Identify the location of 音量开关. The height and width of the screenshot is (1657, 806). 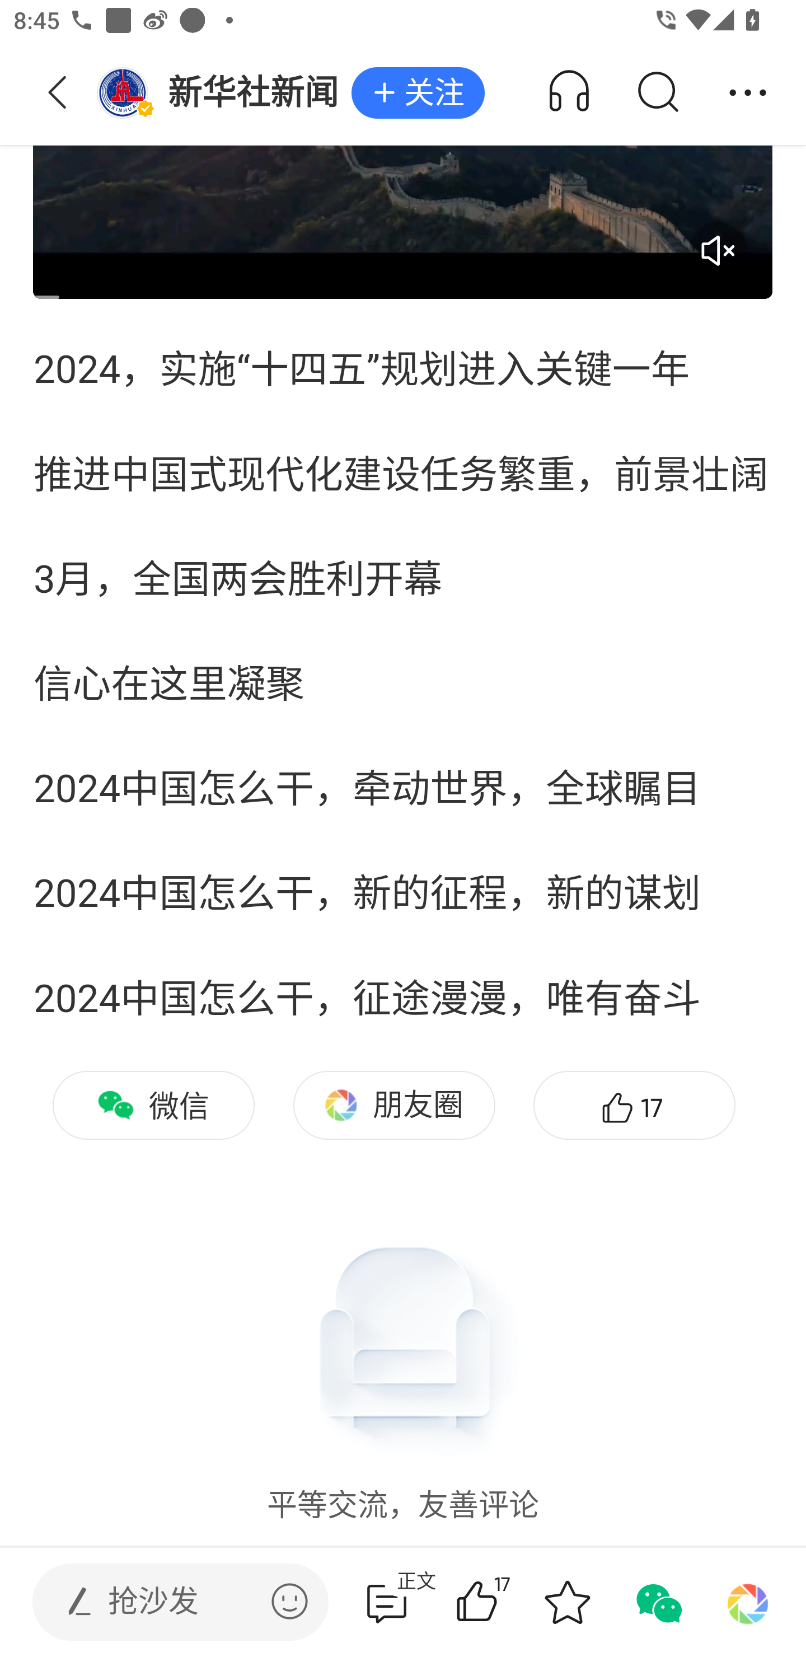
(718, 251).